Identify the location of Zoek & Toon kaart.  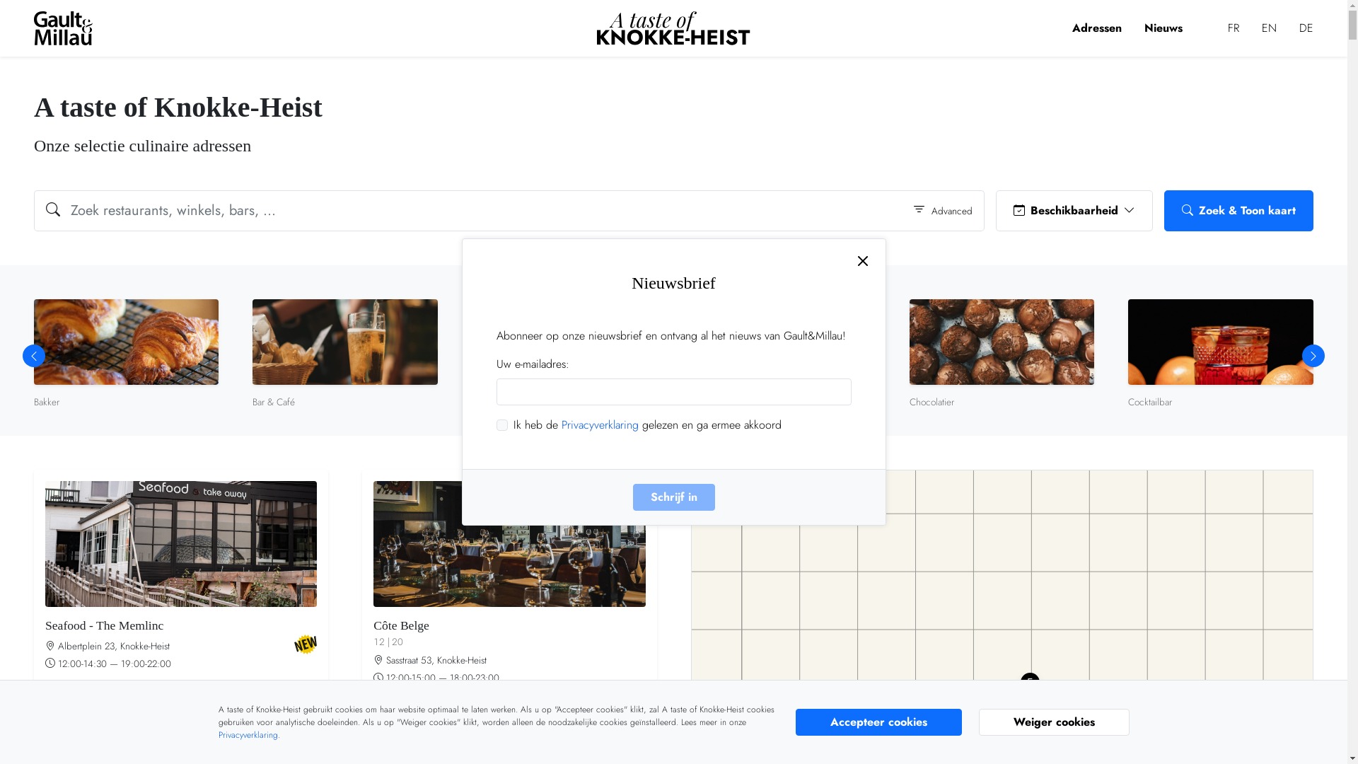
(1239, 211).